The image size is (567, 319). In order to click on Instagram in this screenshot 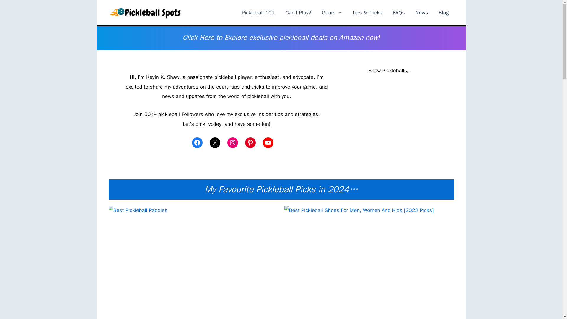, I will do `click(233, 143)`.